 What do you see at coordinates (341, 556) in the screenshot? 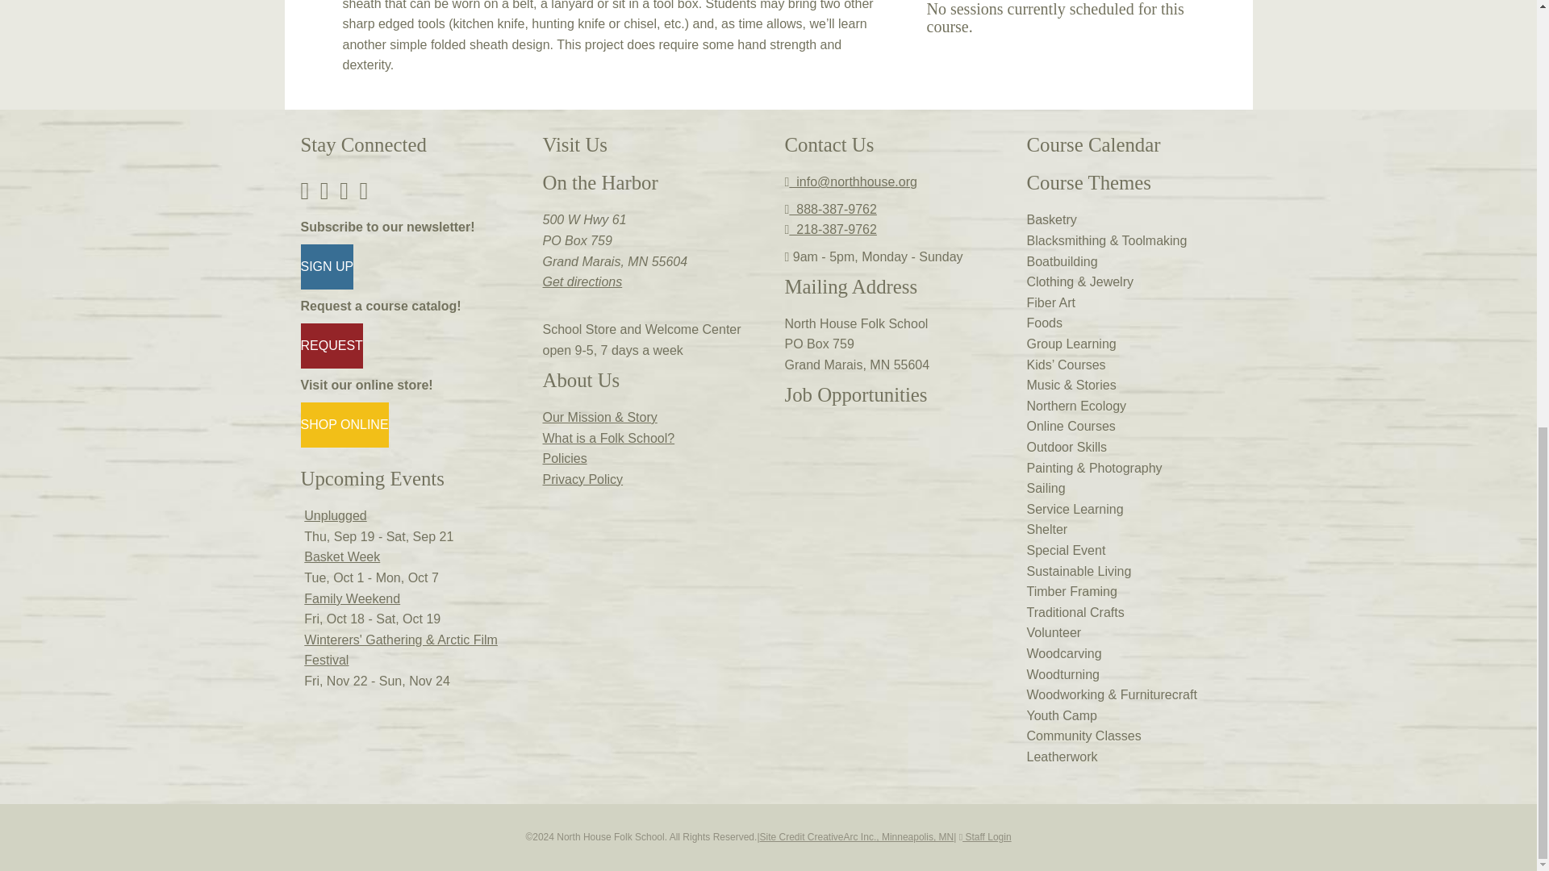
I see `View event details for Basket Week` at bounding box center [341, 556].